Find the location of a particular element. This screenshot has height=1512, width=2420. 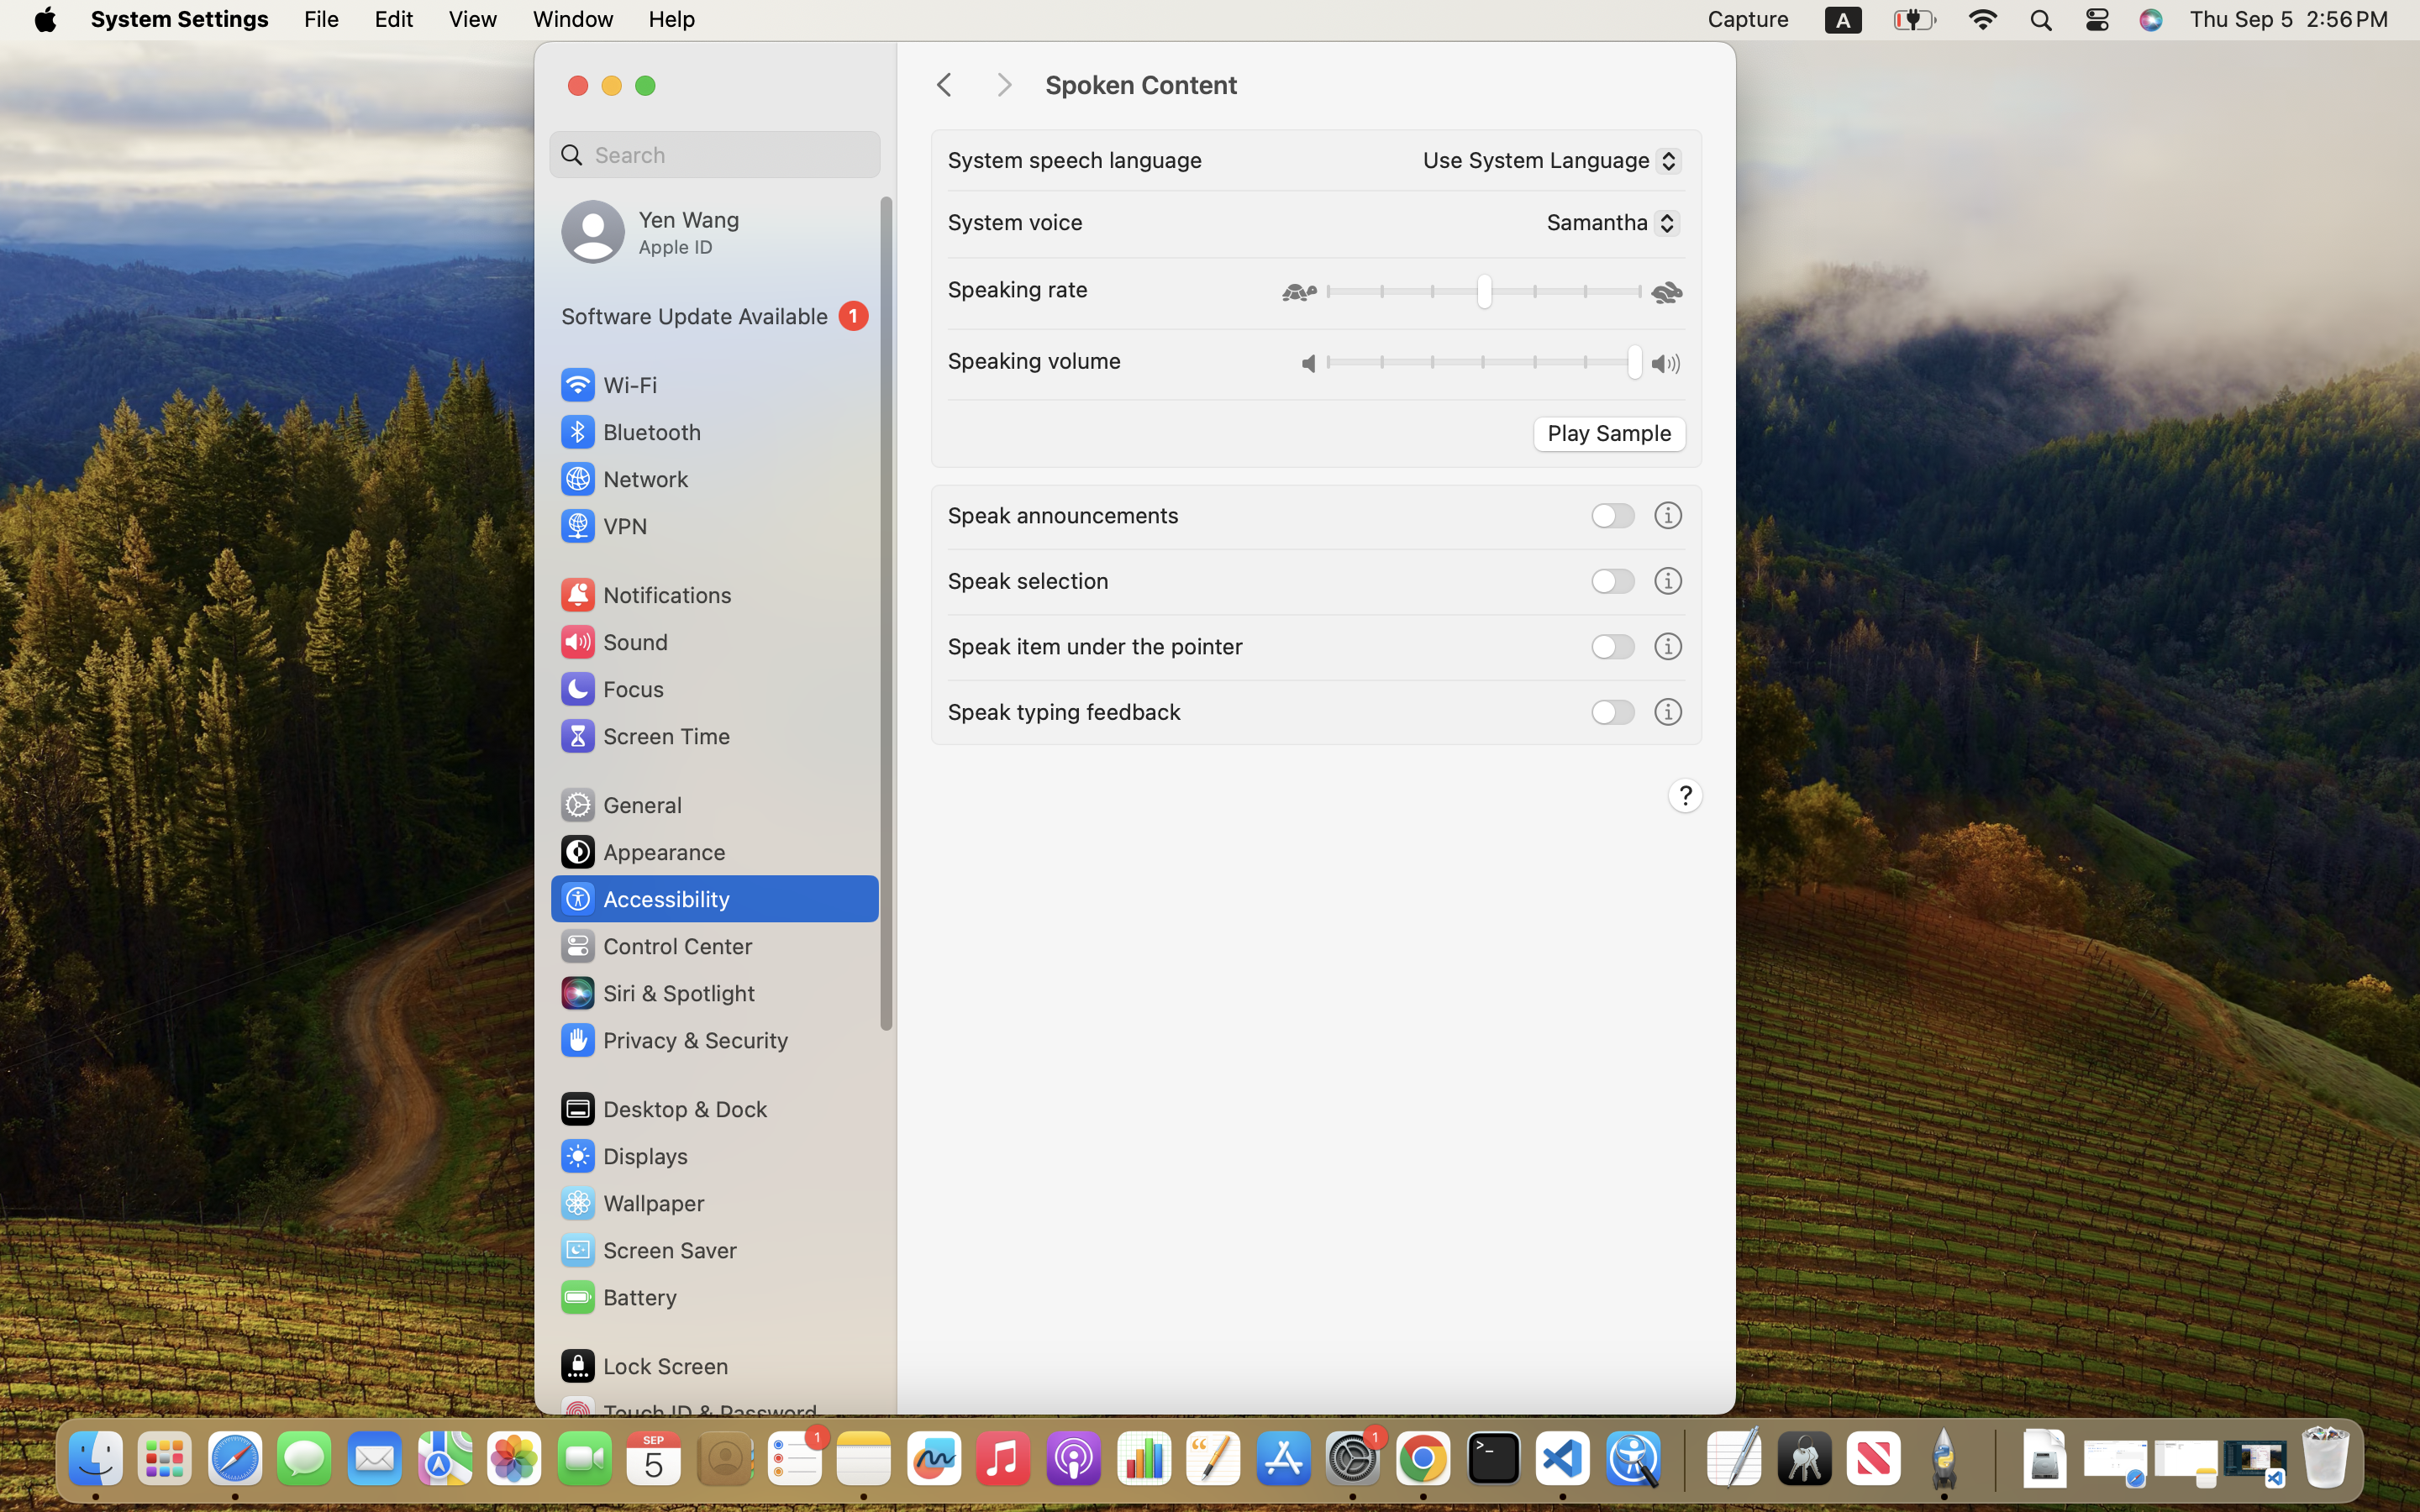

System voice is located at coordinates (1015, 222).